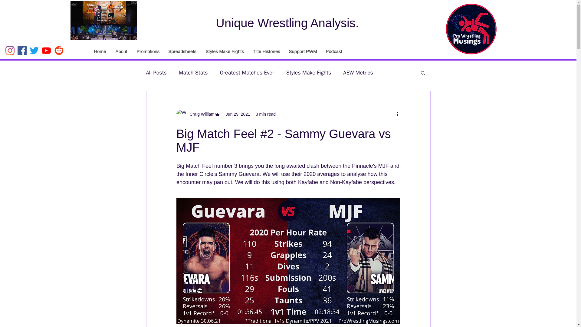 The height and width of the screenshot is (327, 581). Describe the element at coordinates (333, 51) in the screenshot. I see `Podcast` at that location.